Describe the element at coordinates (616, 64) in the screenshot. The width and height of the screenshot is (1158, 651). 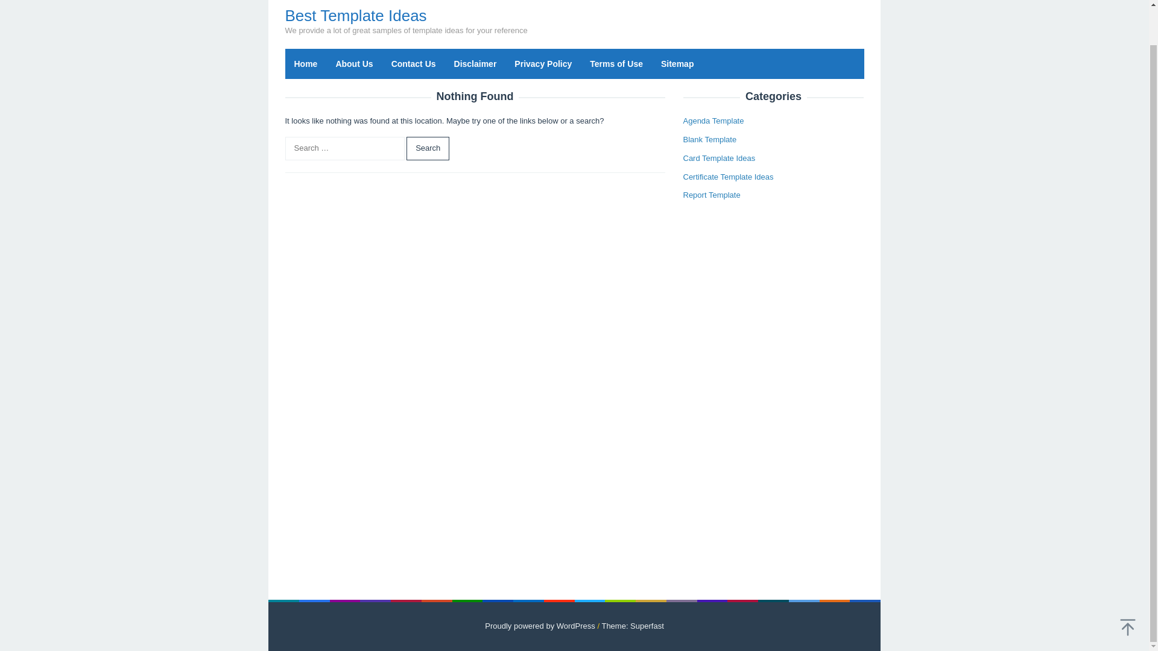
I see `Terms of Use` at that location.